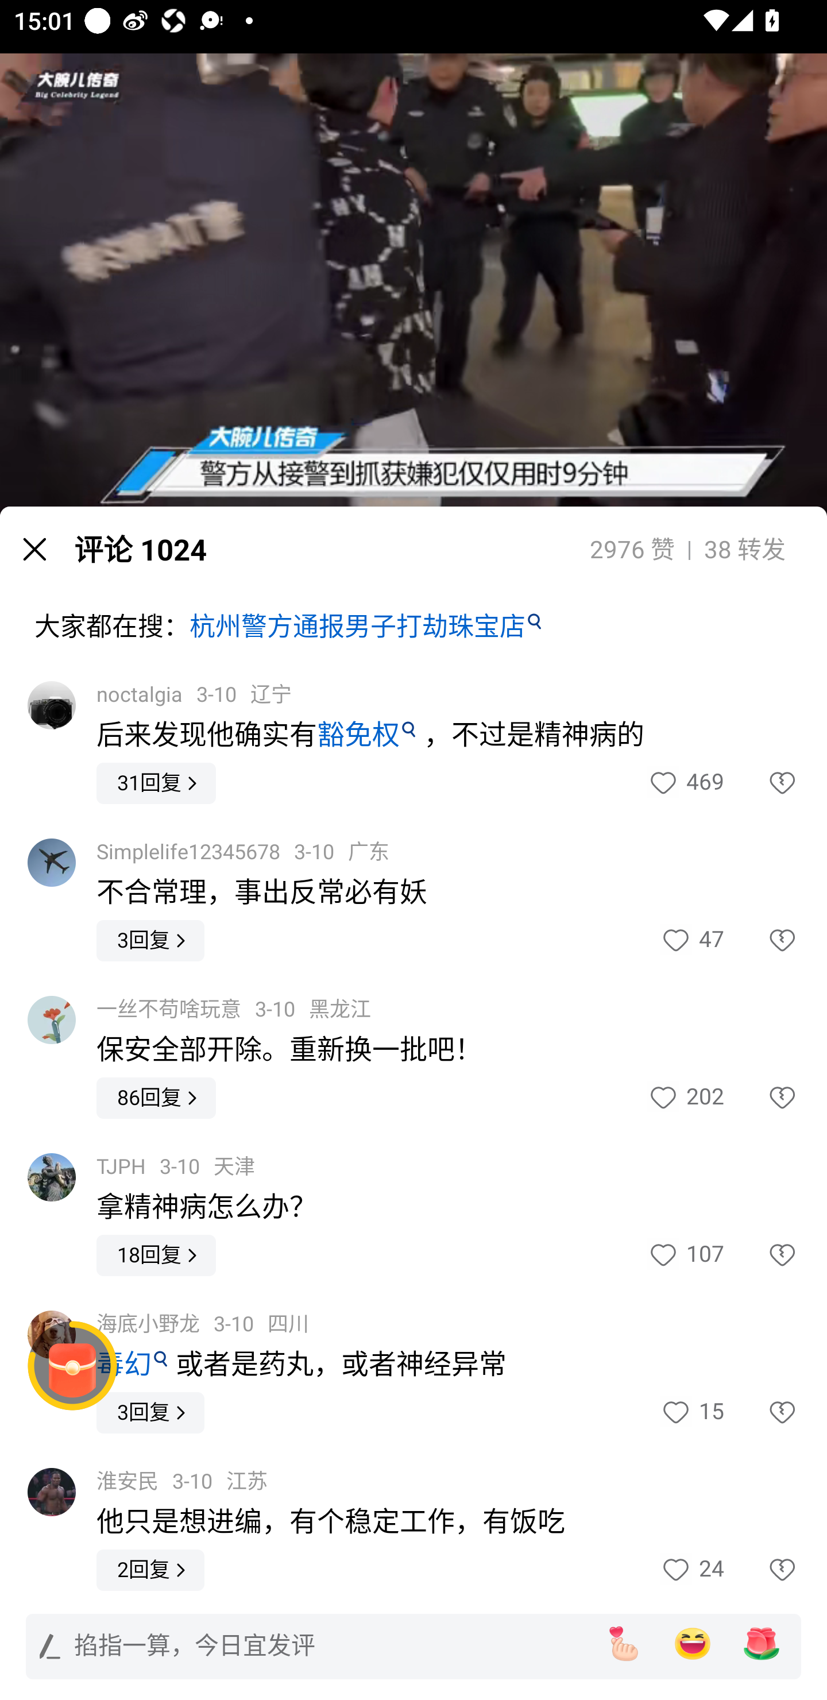  Describe the element at coordinates (182, 1482) in the screenshot. I see `淮安民 3-10 江苏` at that location.